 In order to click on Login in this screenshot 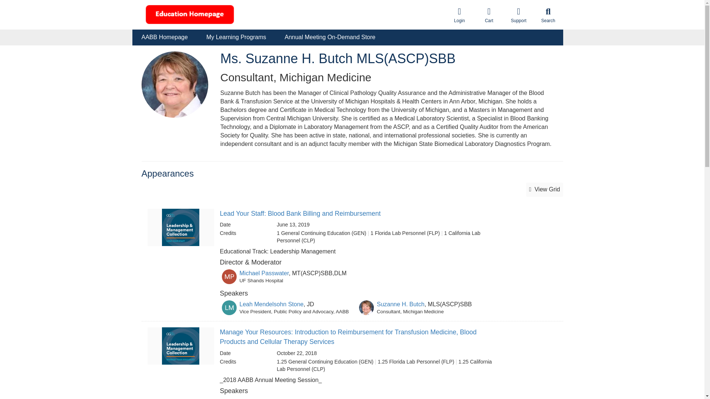, I will do `click(459, 15)`.